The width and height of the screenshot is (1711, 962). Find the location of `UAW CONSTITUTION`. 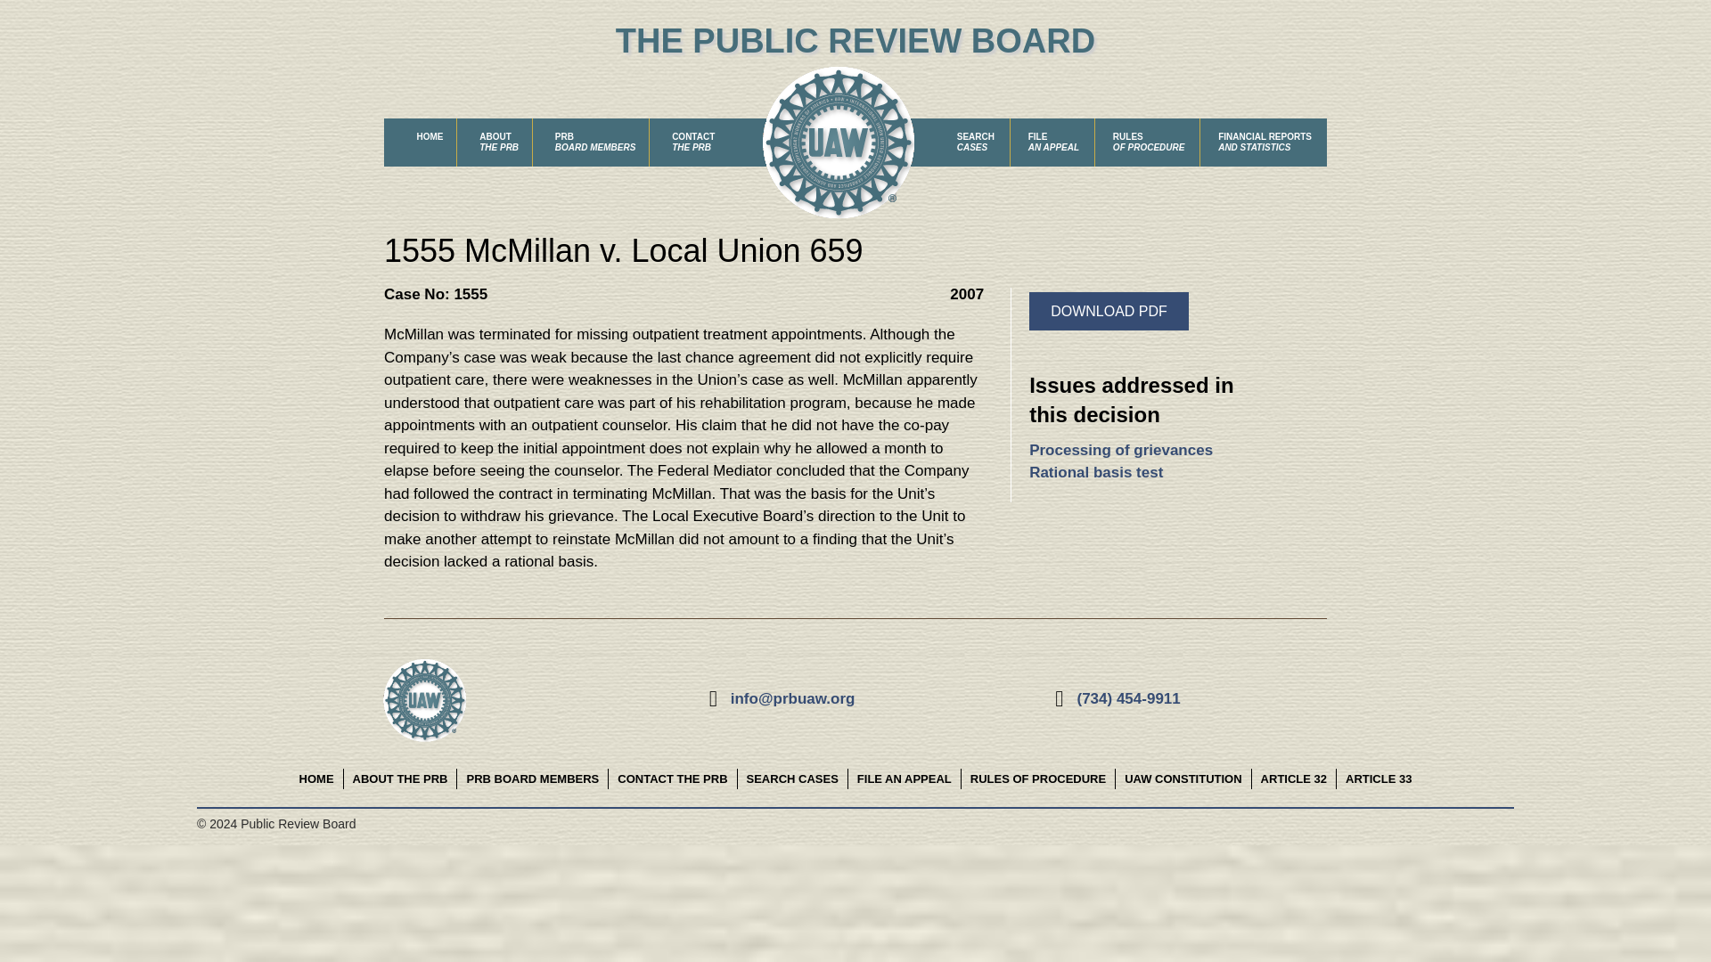

UAW CONSTITUTION is located at coordinates (317, 779).